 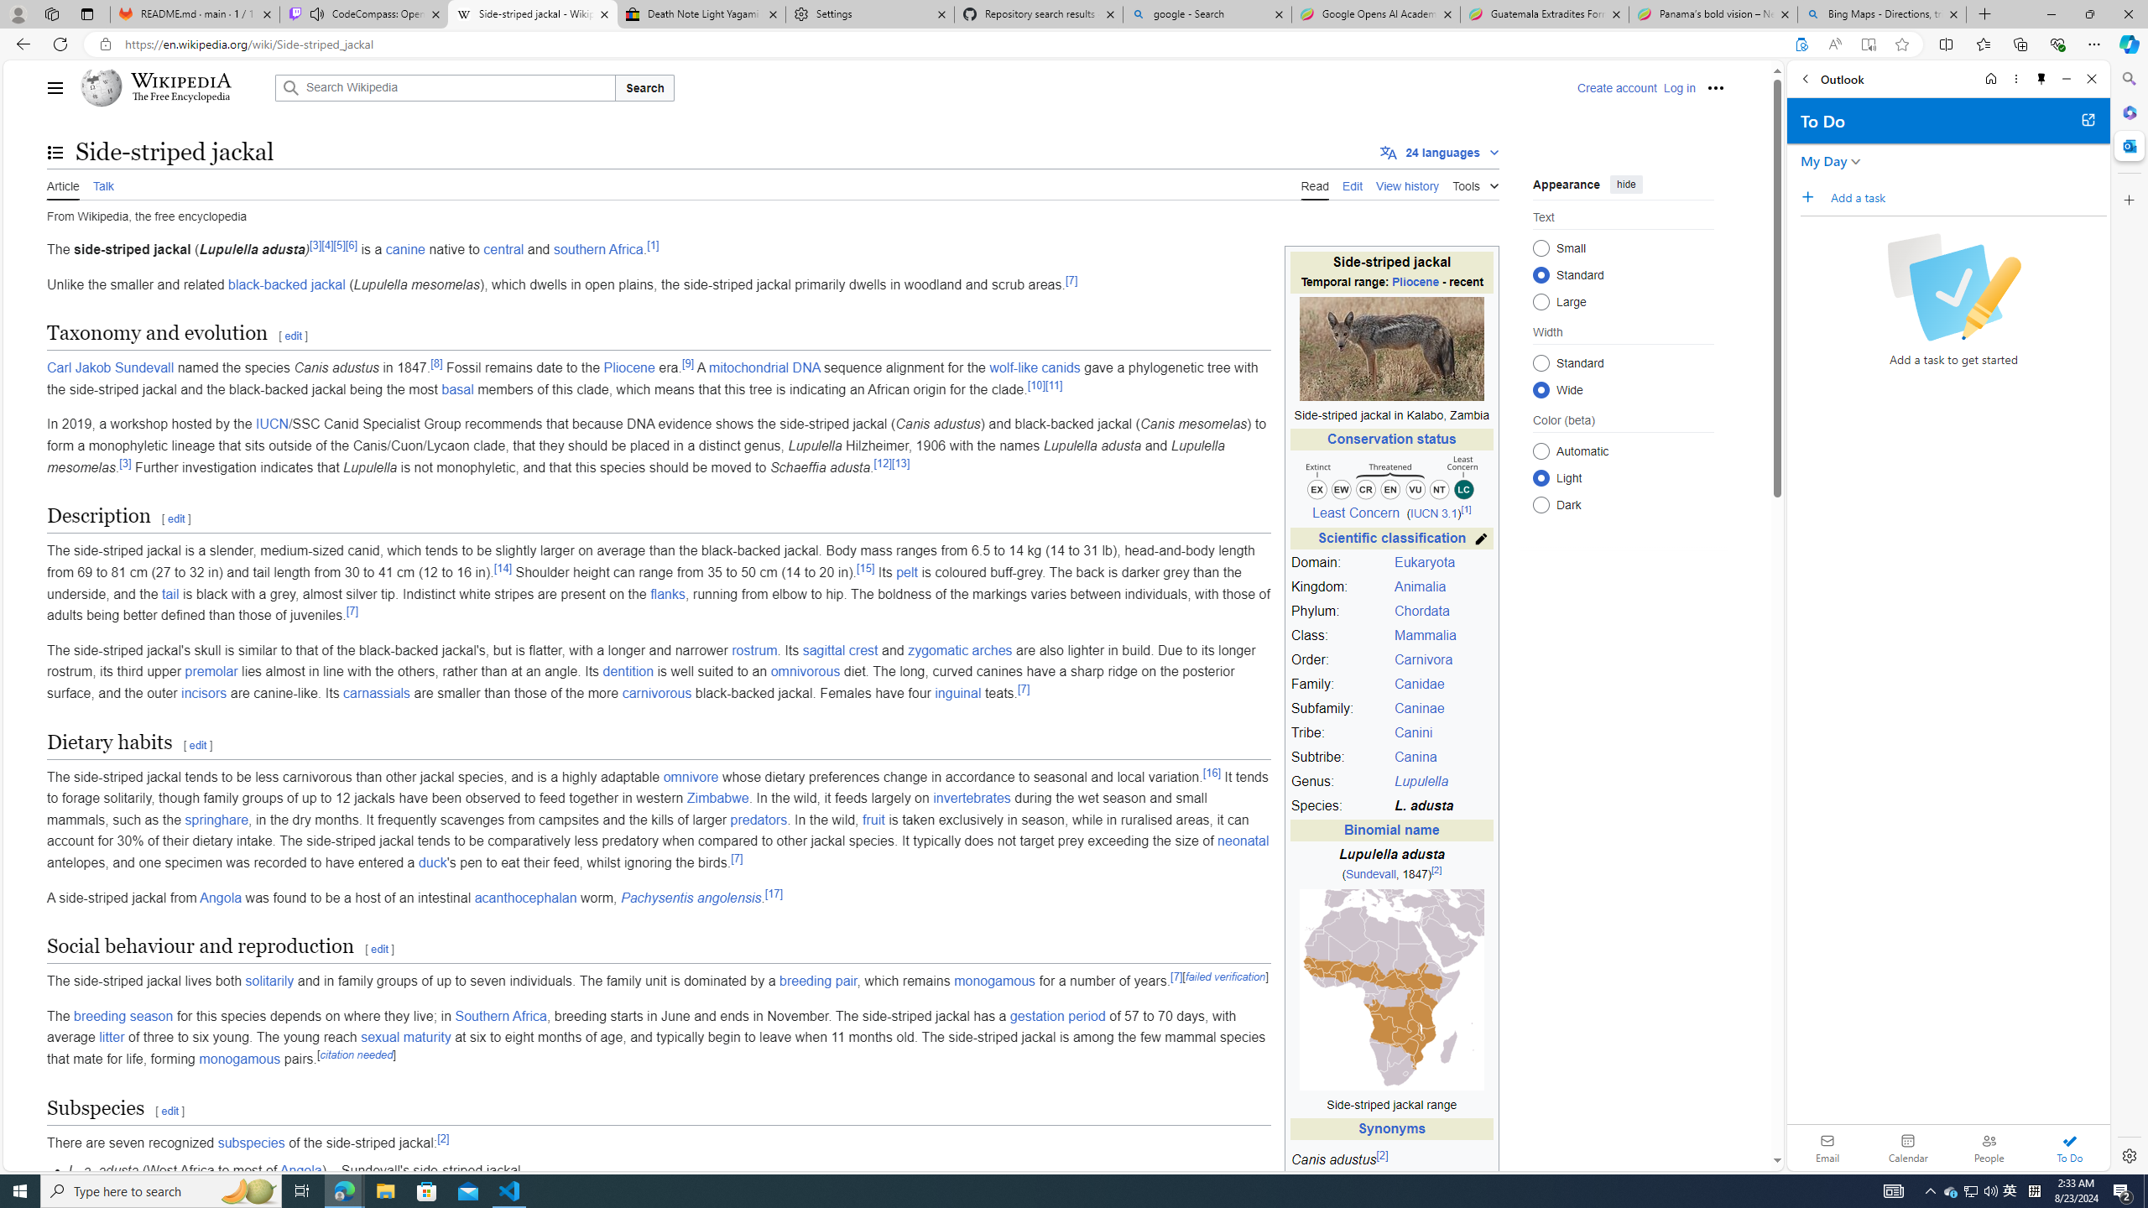 I want to click on Side-striped jackal range, so click(x=1391, y=1105).